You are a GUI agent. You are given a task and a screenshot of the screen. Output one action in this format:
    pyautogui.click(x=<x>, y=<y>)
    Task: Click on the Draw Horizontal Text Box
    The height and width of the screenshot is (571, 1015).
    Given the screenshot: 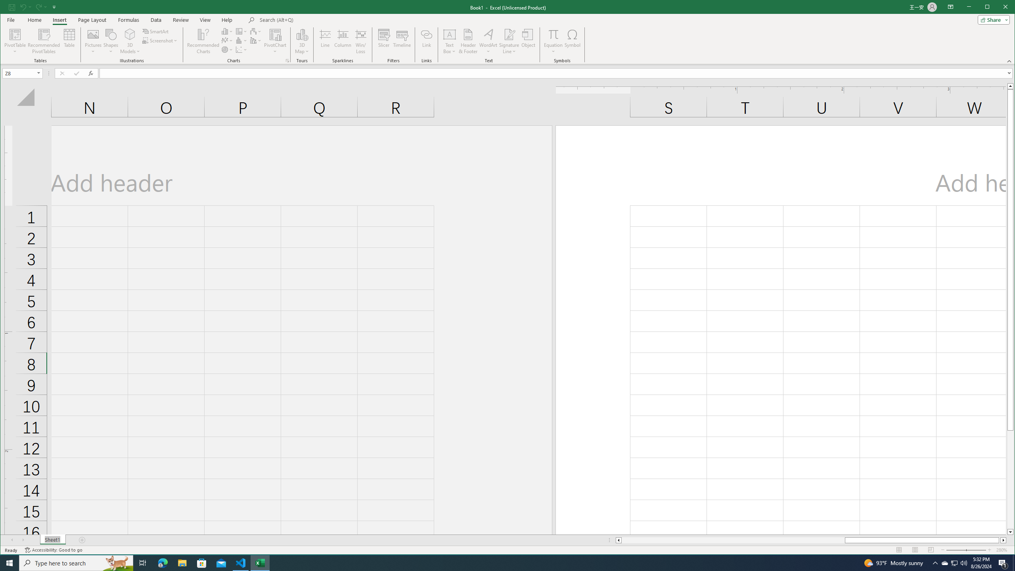 What is the action you would take?
    pyautogui.click(x=450, y=34)
    